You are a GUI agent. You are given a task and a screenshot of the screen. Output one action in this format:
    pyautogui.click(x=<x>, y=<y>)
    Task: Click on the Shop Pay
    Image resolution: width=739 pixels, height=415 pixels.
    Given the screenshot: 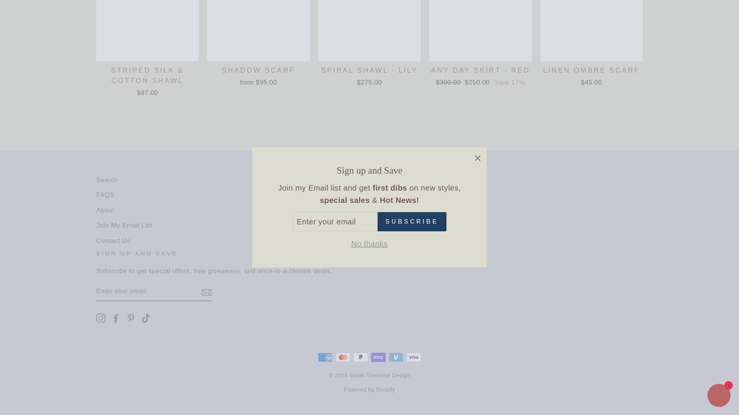 What is the action you would take?
    pyautogui.click(x=378, y=357)
    